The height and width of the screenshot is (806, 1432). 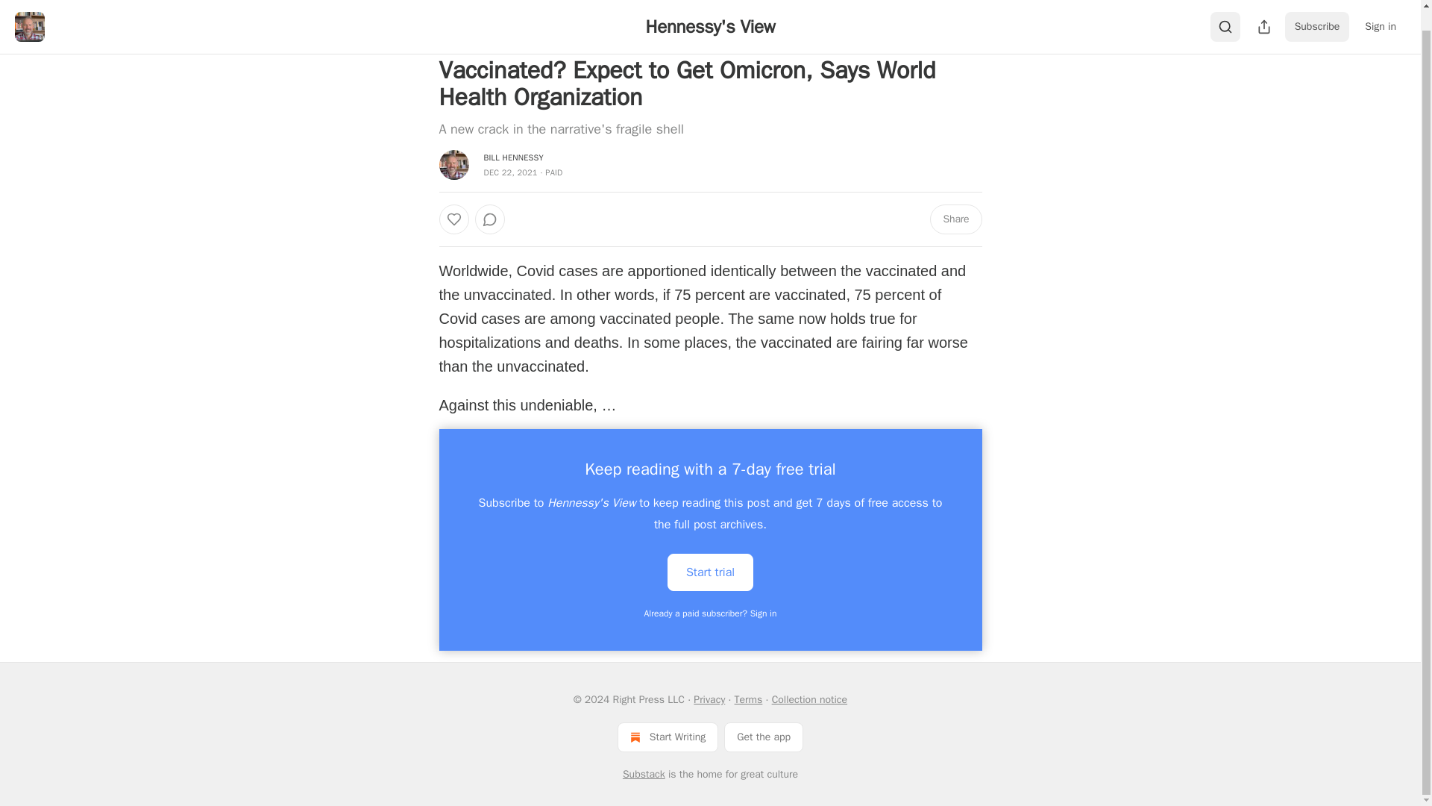 I want to click on Sign in, so click(x=1380, y=10).